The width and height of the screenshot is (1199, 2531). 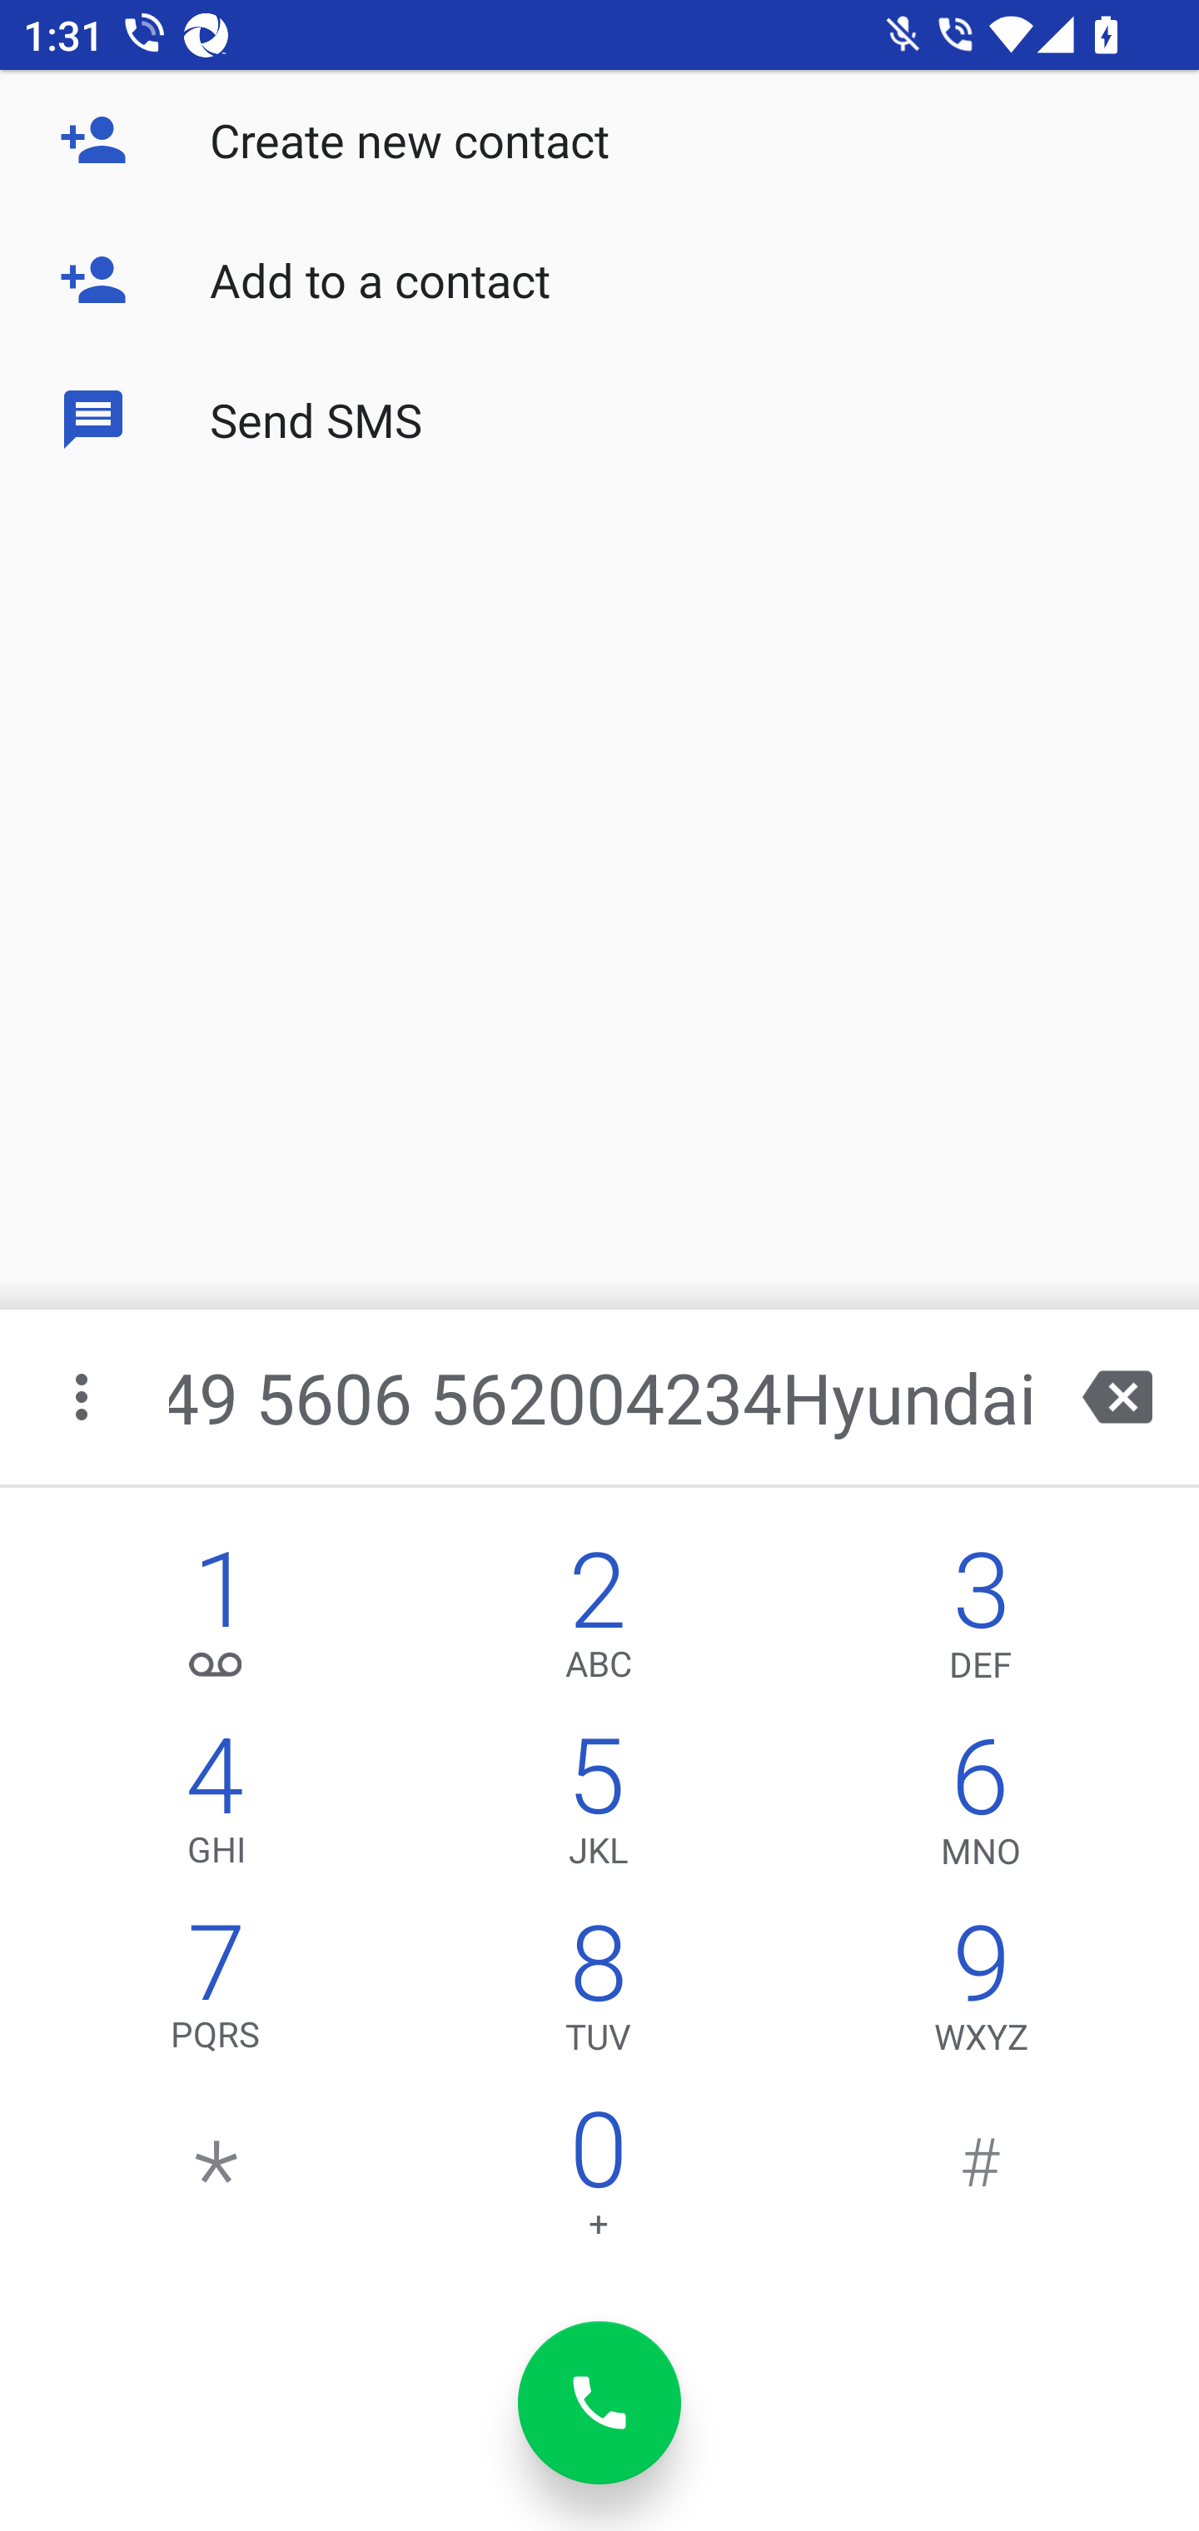 I want to click on More options, so click(x=84, y=1397).